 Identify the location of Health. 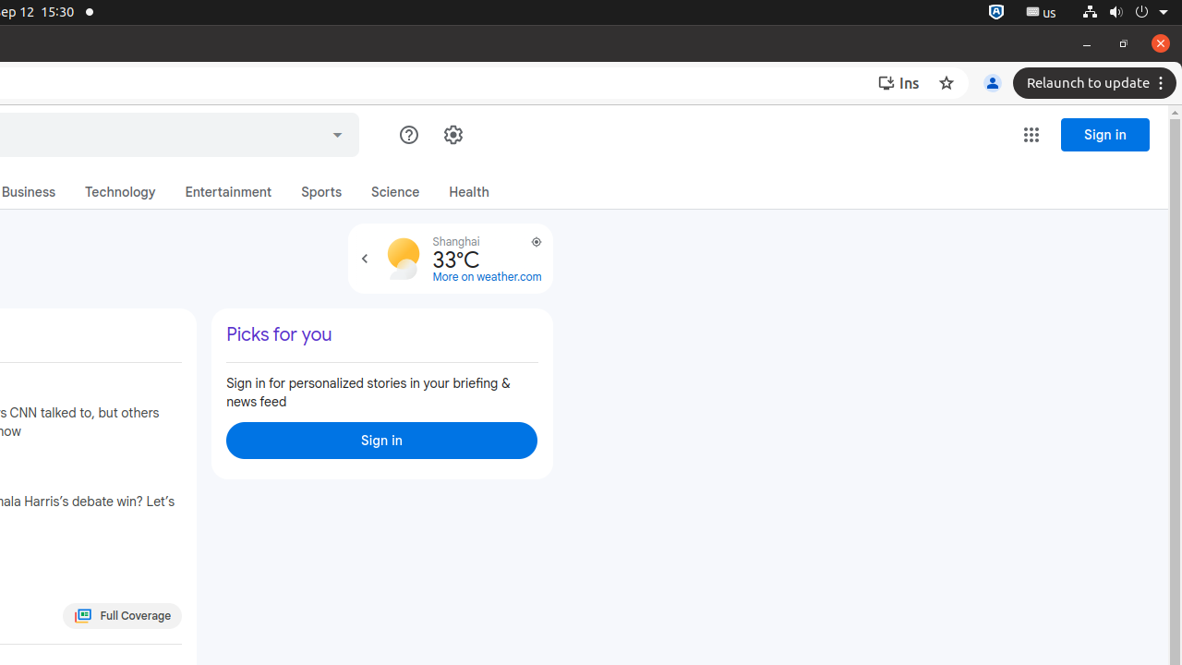
(469, 192).